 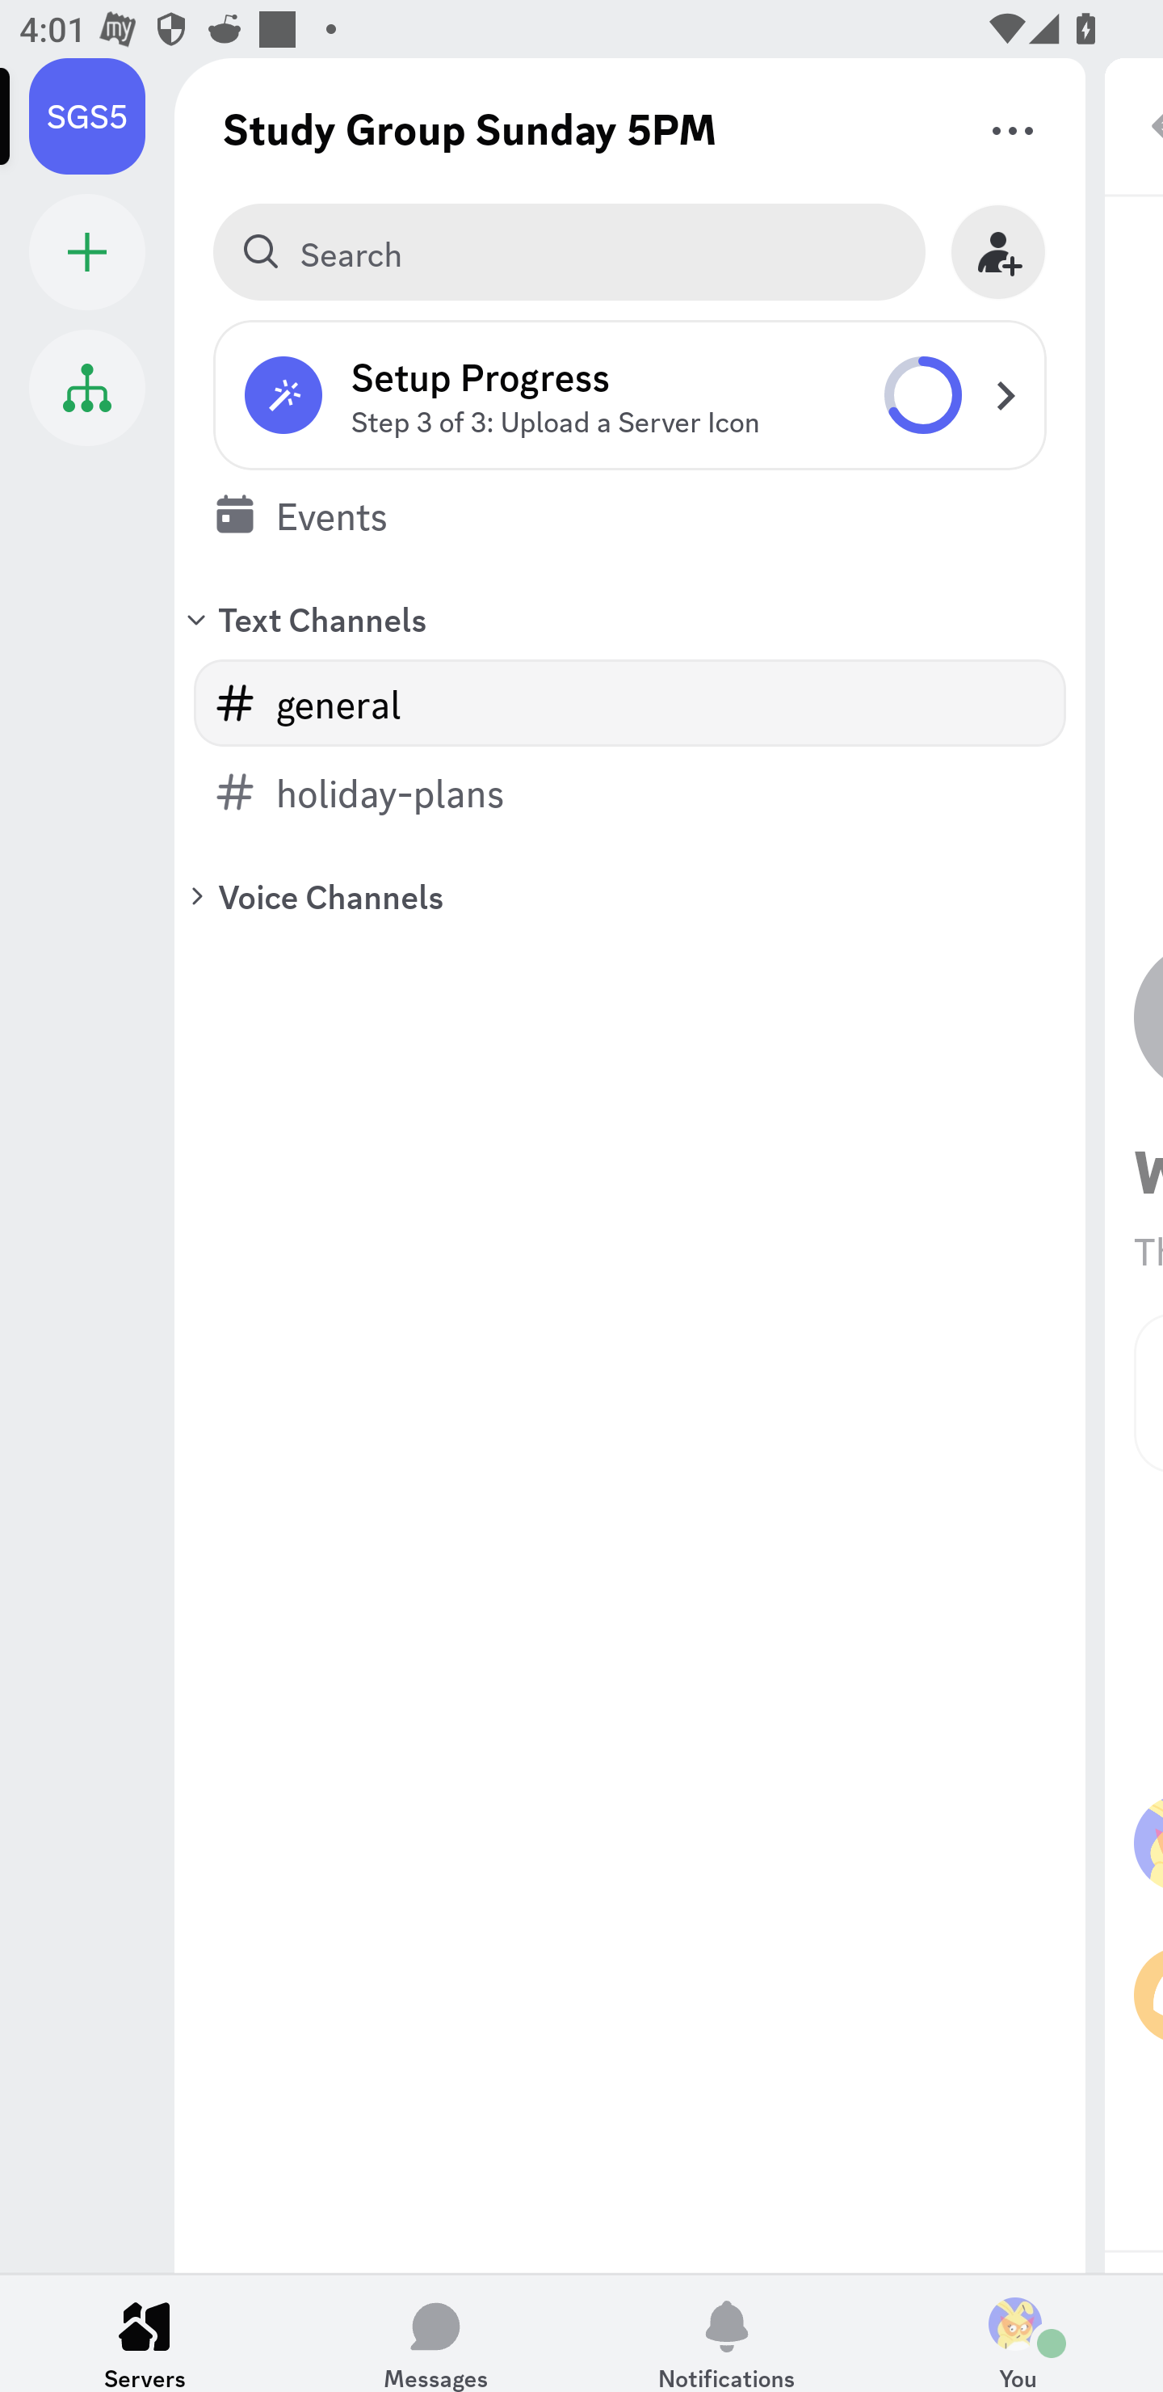 What do you see at coordinates (630, 703) in the screenshot?
I see `general (text channel) general` at bounding box center [630, 703].